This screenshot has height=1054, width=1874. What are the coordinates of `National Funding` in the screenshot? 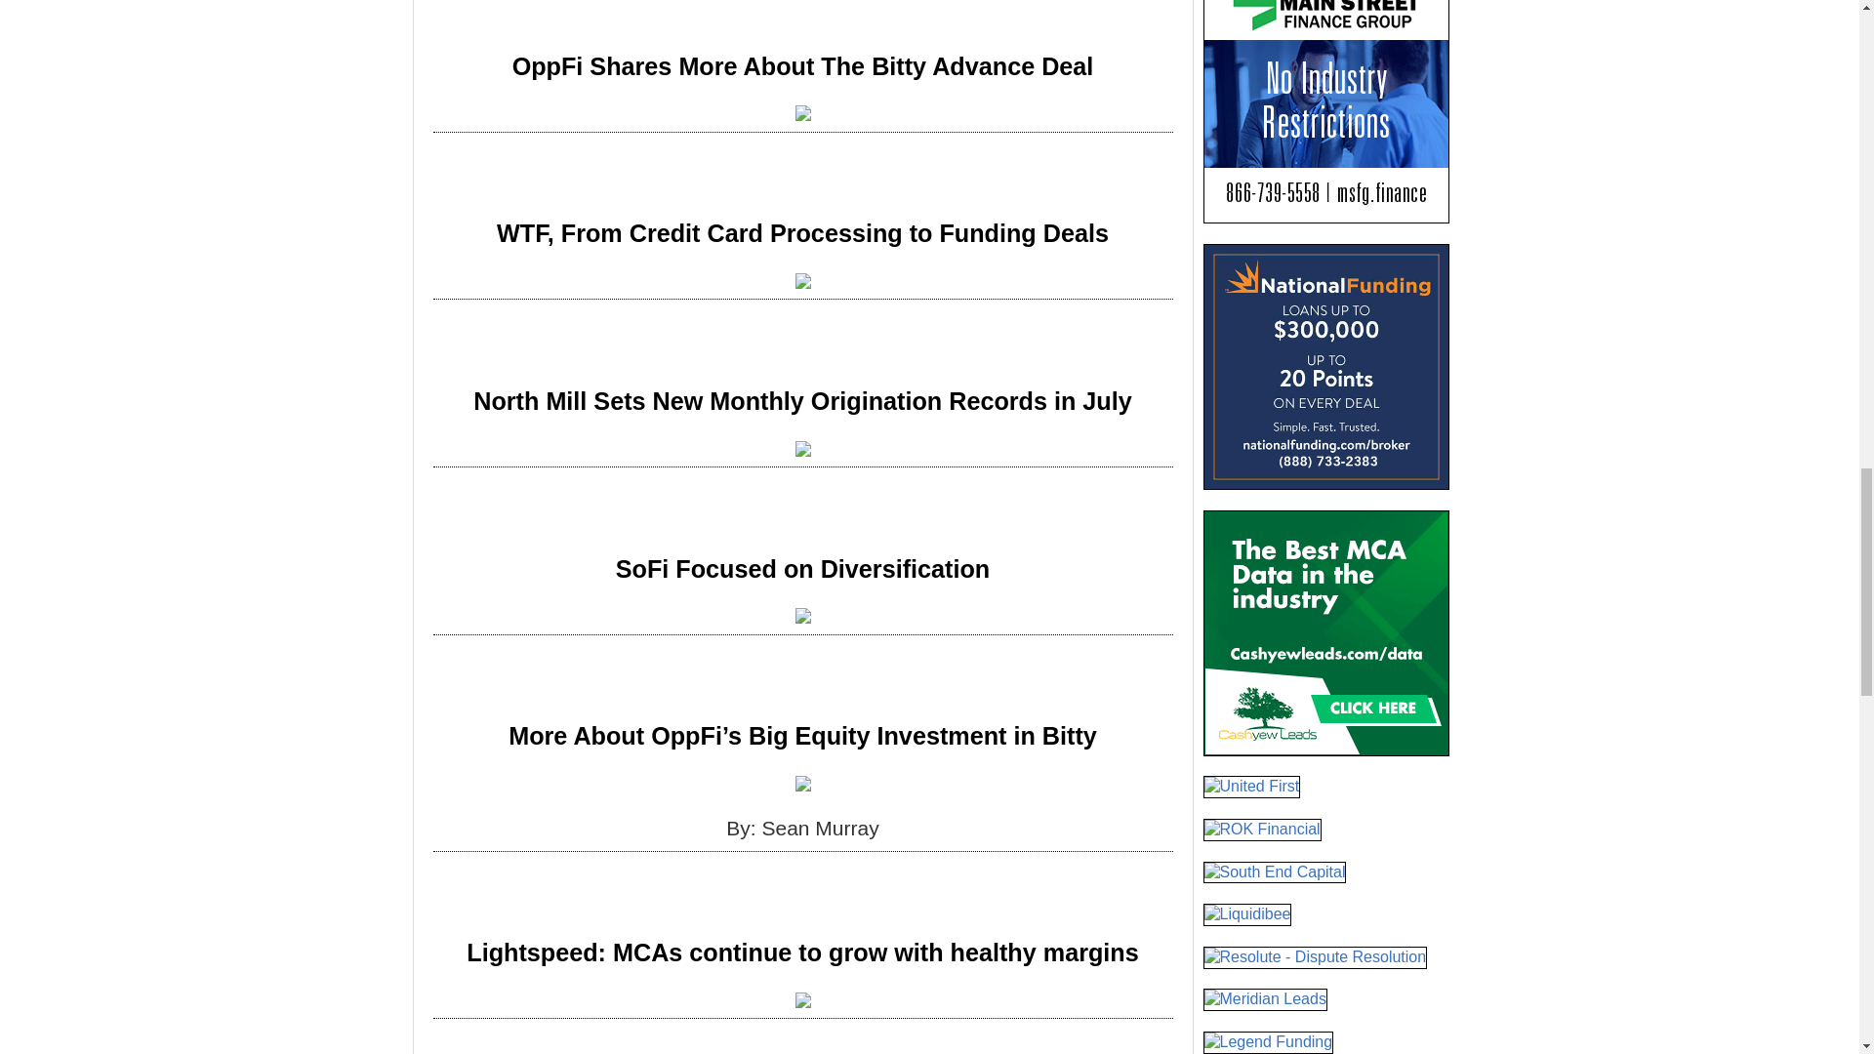 It's located at (1325, 367).